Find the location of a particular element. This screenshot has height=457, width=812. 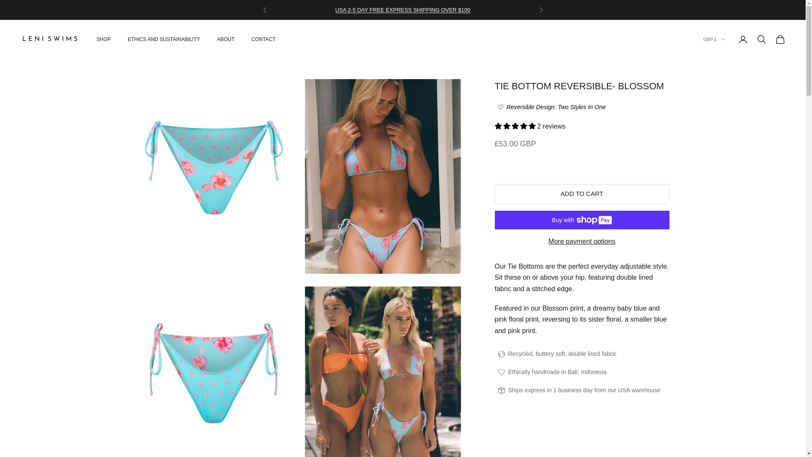

Shipping is located at coordinates (403, 10).